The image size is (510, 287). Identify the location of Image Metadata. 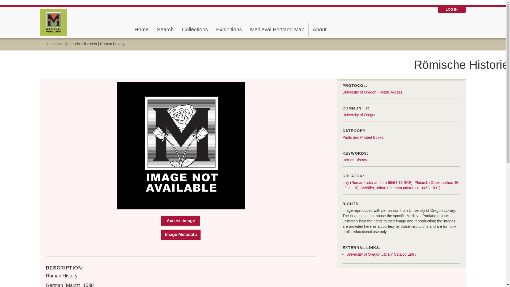
(181, 235).